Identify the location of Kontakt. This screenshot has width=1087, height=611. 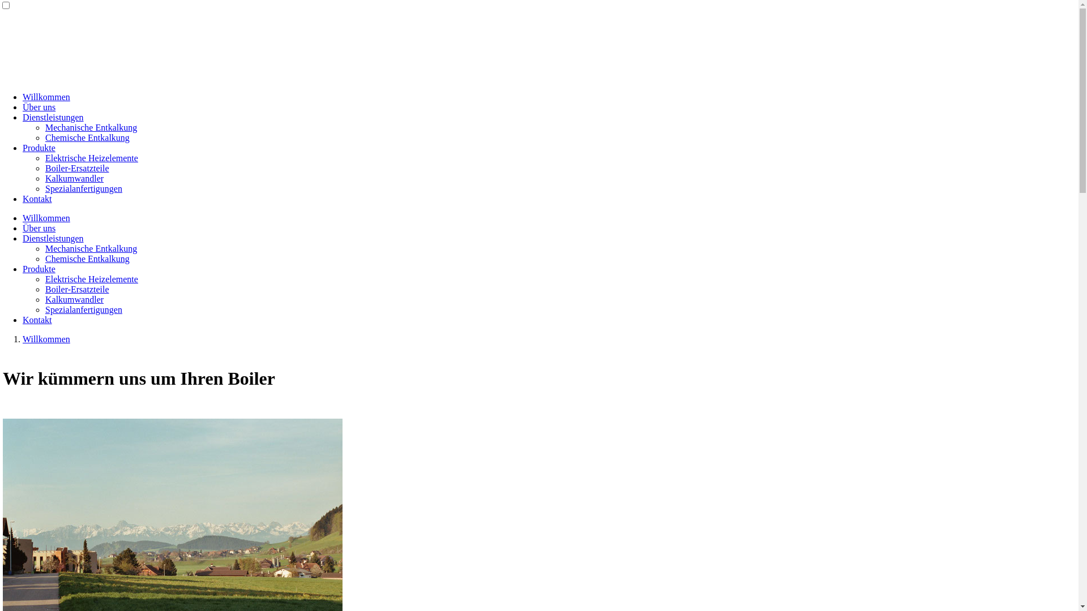
(37, 199).